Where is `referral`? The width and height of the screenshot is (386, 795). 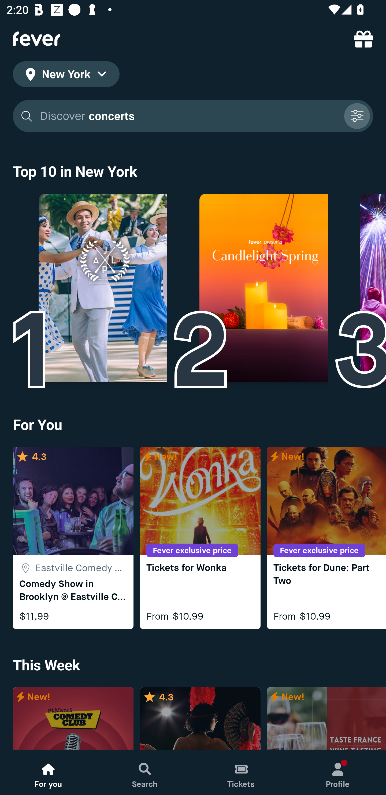 referral is located at coordinates (363, 39).